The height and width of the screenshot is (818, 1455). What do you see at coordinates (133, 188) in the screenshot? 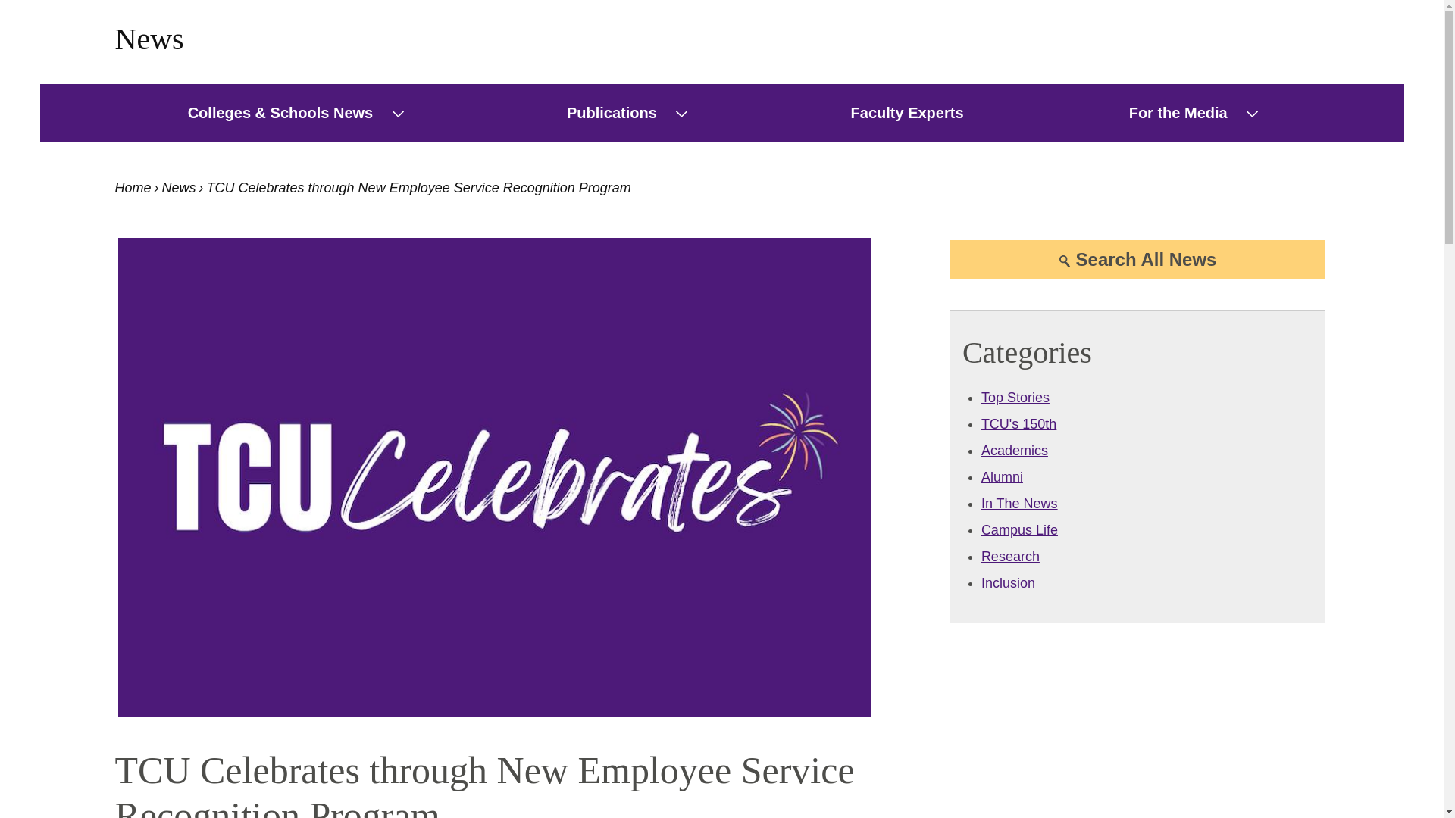
I see `Home` at bounding box center [133, 188].